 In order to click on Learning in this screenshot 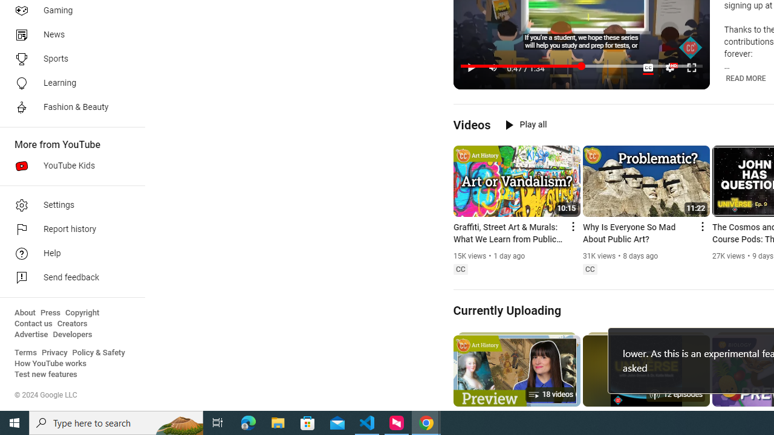, I will do `click(69, 83)`.